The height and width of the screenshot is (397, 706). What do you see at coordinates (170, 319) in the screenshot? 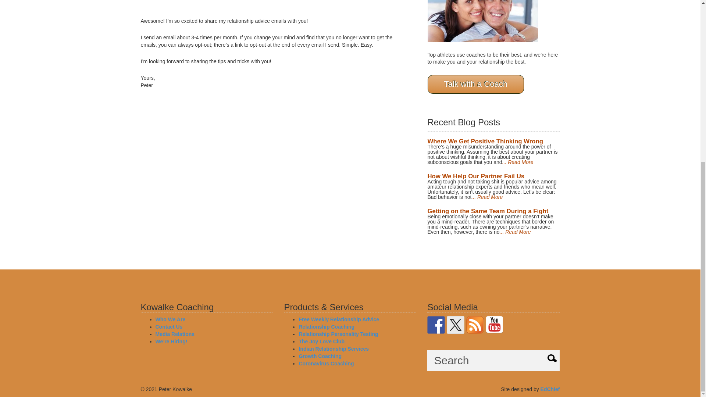
I see `Who We Are` at bounding box center [170, 319].